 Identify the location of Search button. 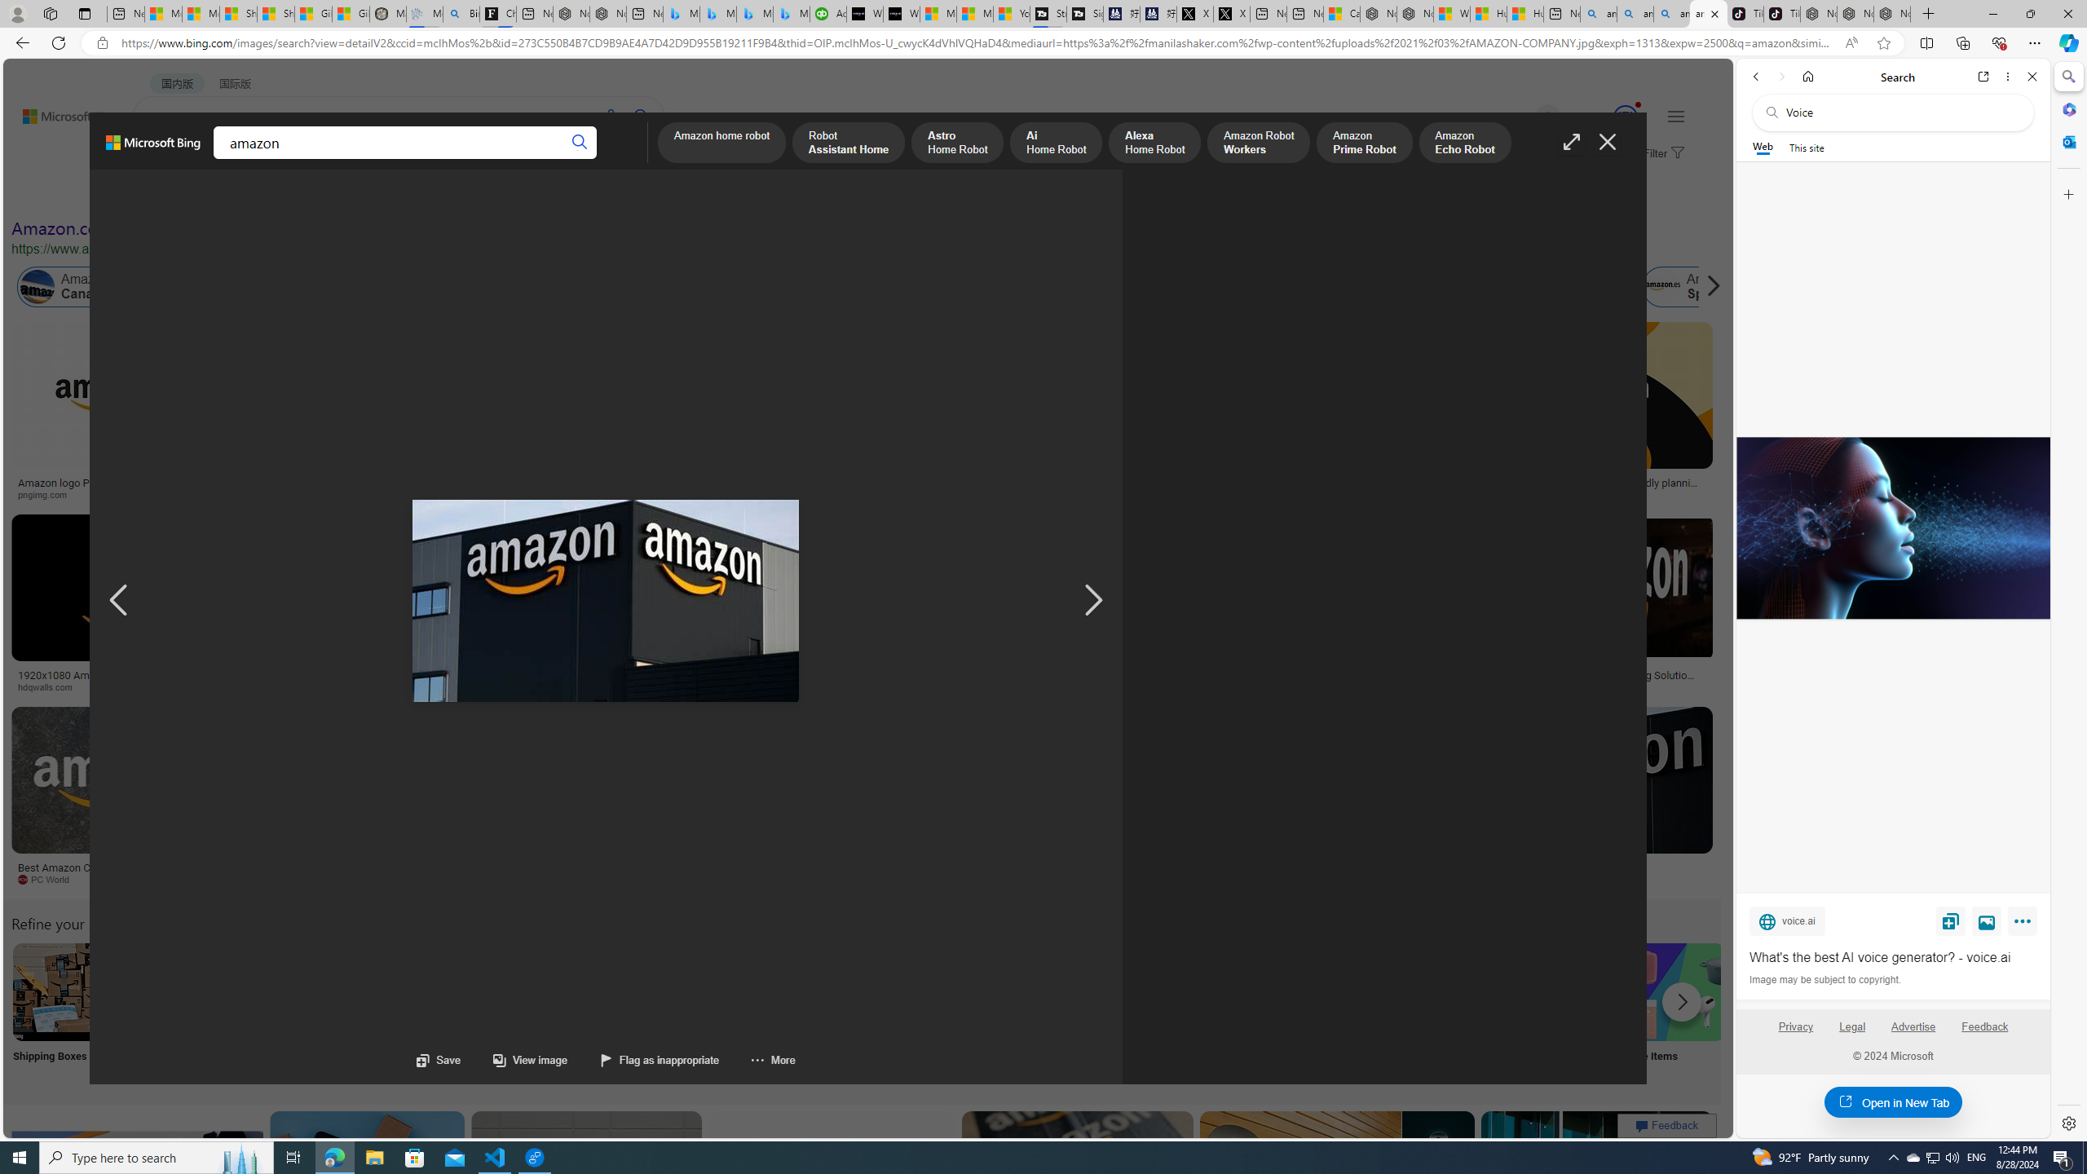
(580, 143).